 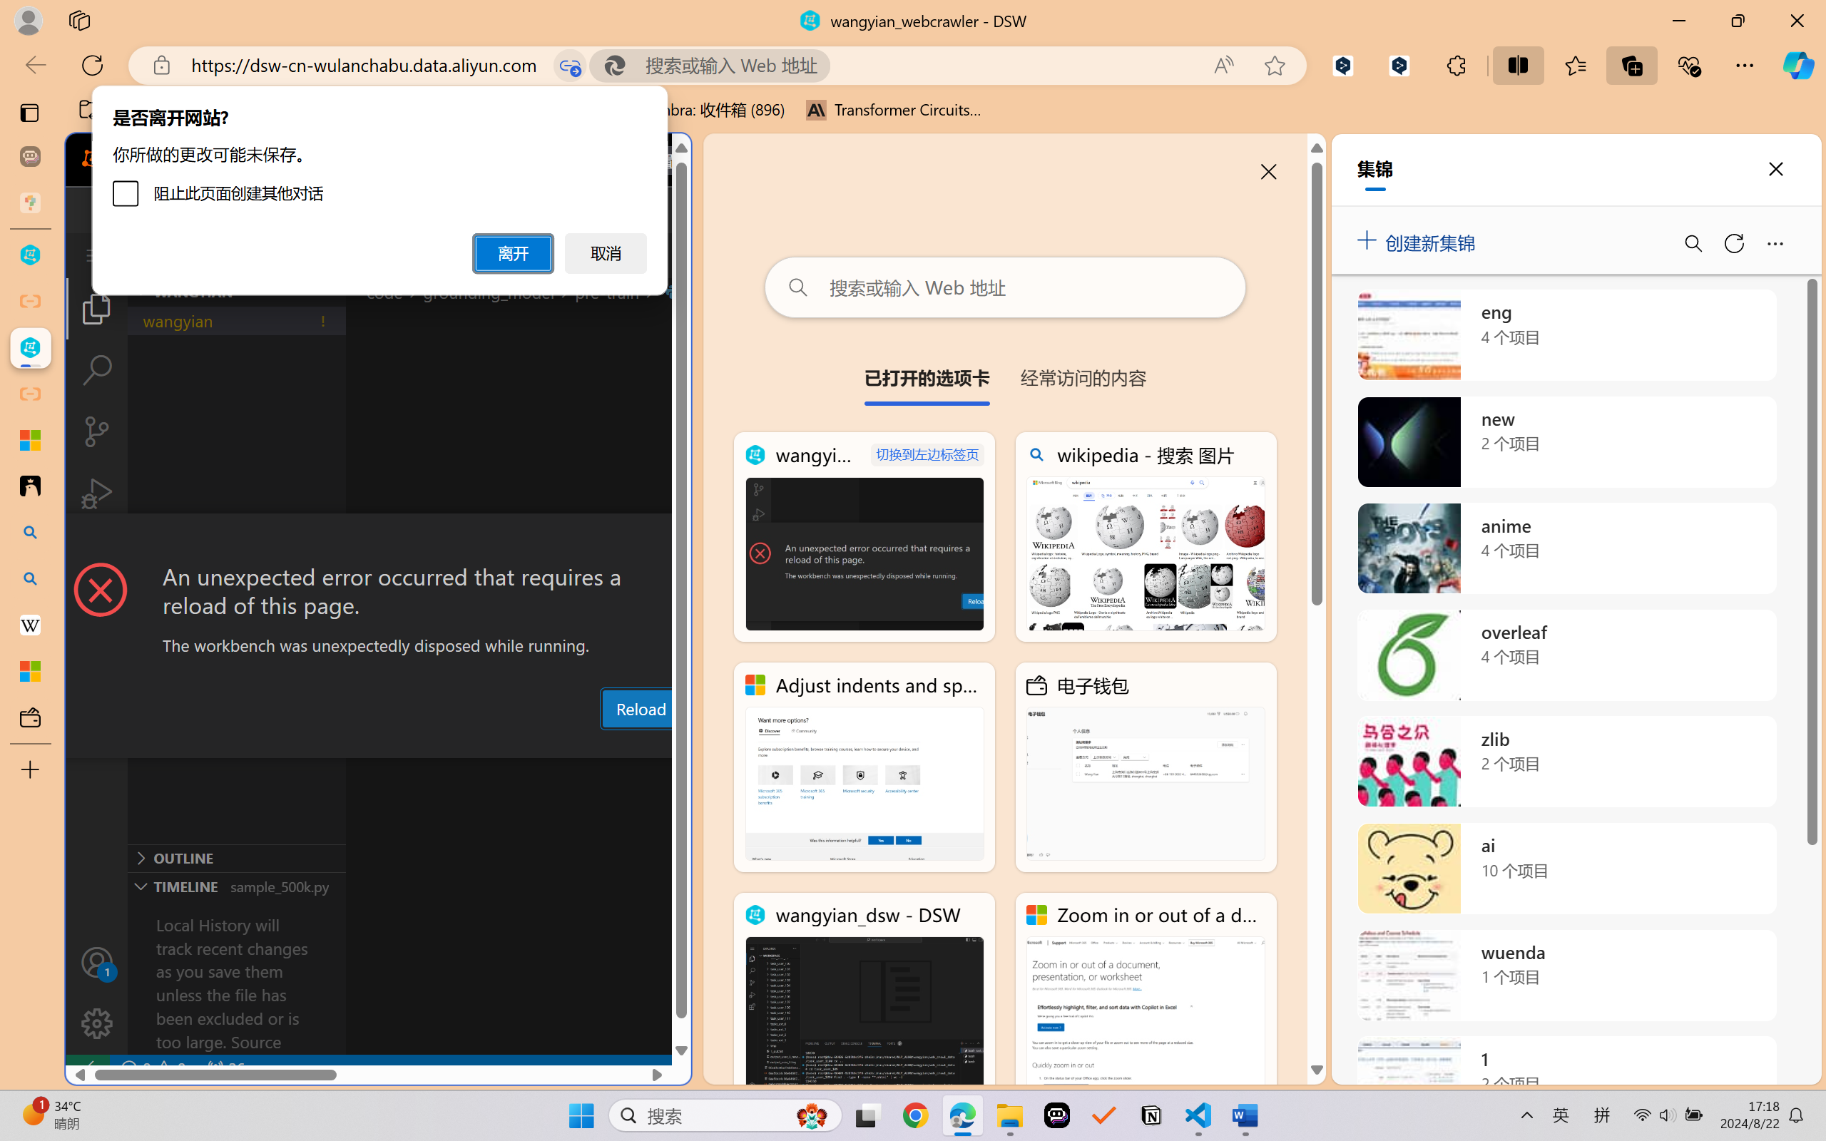 I want to click on Timeline Section, so click(x=236, y=886).